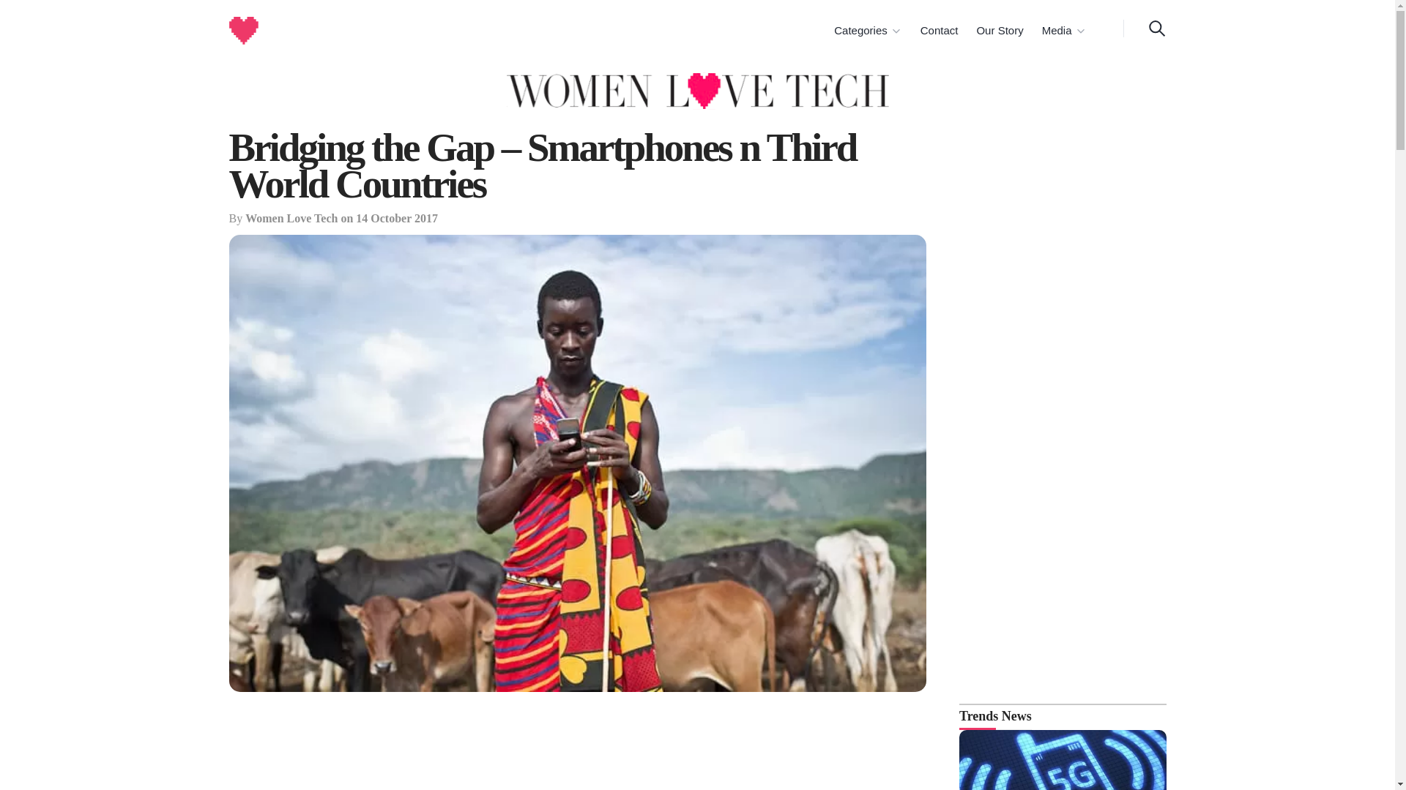  I want to click on Our Story, so click(997, 31).